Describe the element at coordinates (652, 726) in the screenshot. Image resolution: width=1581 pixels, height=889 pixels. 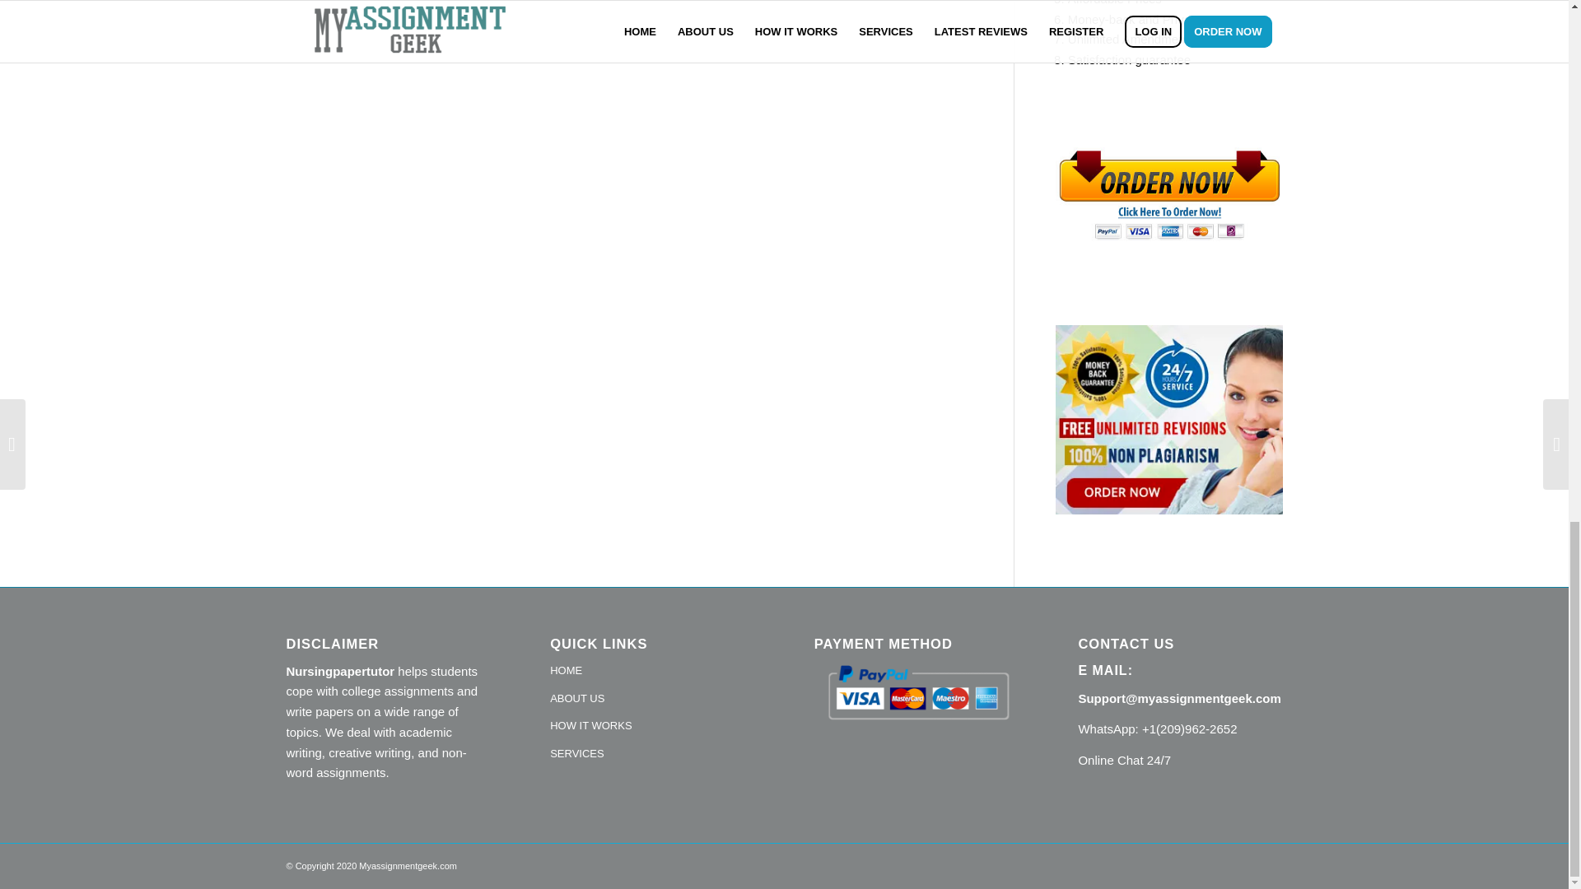
I see `HOW IT WORKS` at that location.